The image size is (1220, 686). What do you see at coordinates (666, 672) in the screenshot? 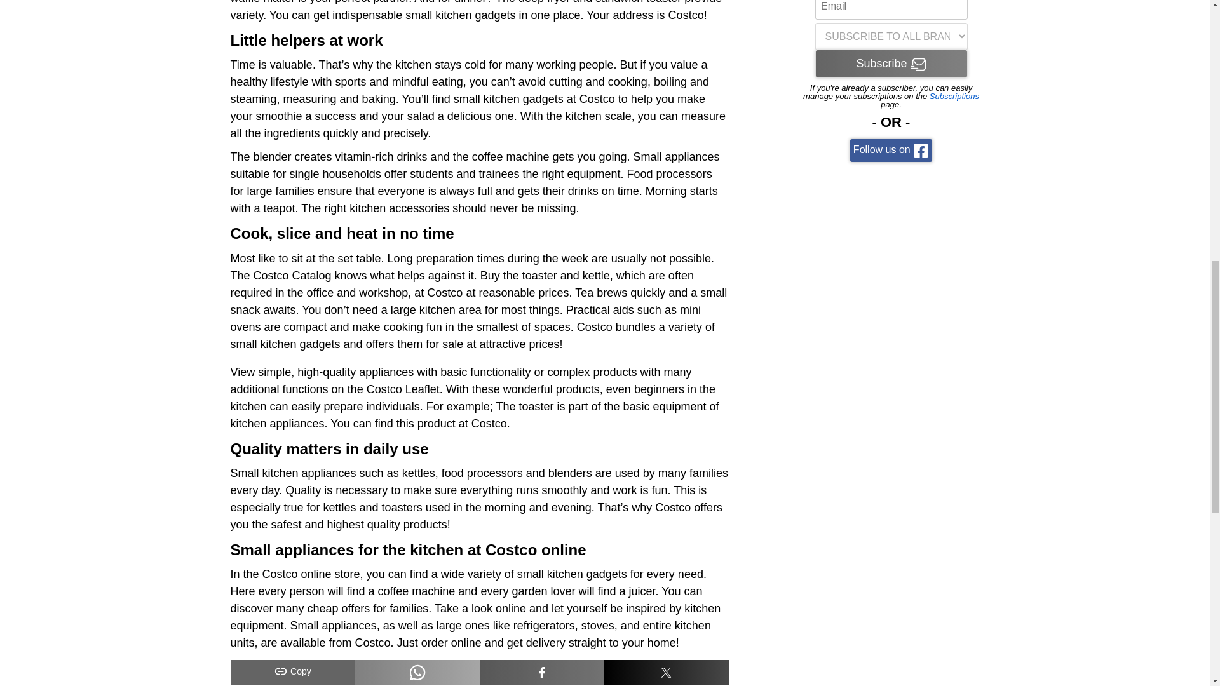
I see `Share on X` at bounding box center [666, 672].